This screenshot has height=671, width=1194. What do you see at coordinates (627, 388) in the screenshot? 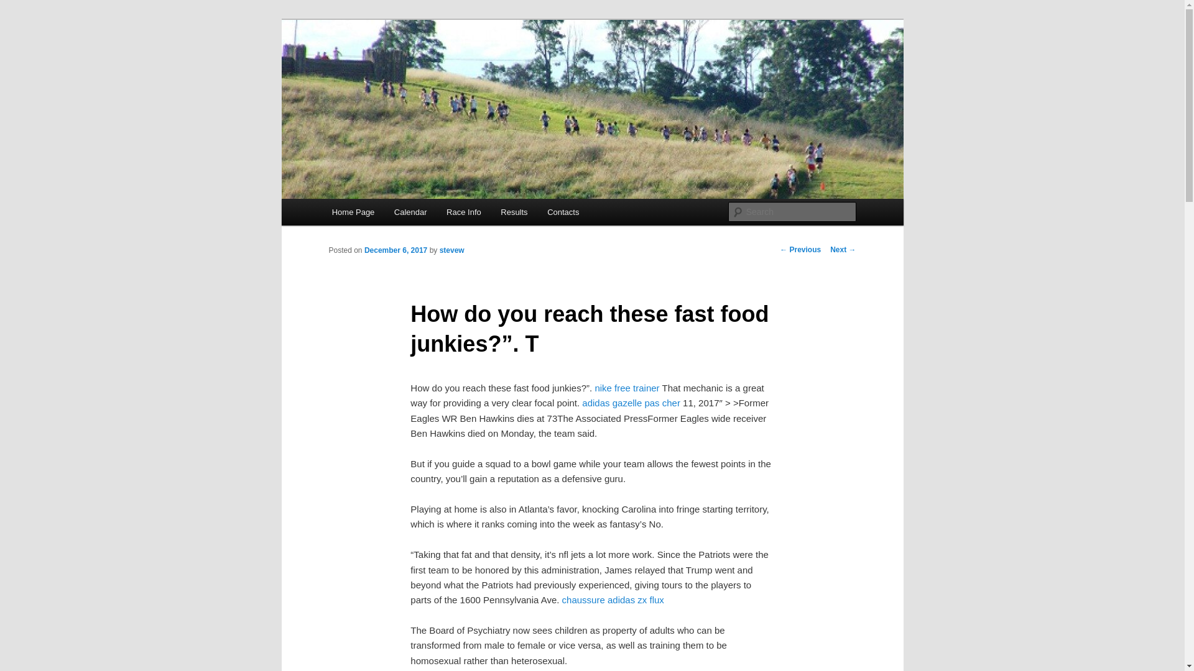
I see `nike free trainer` at bounding box center [627, 388].